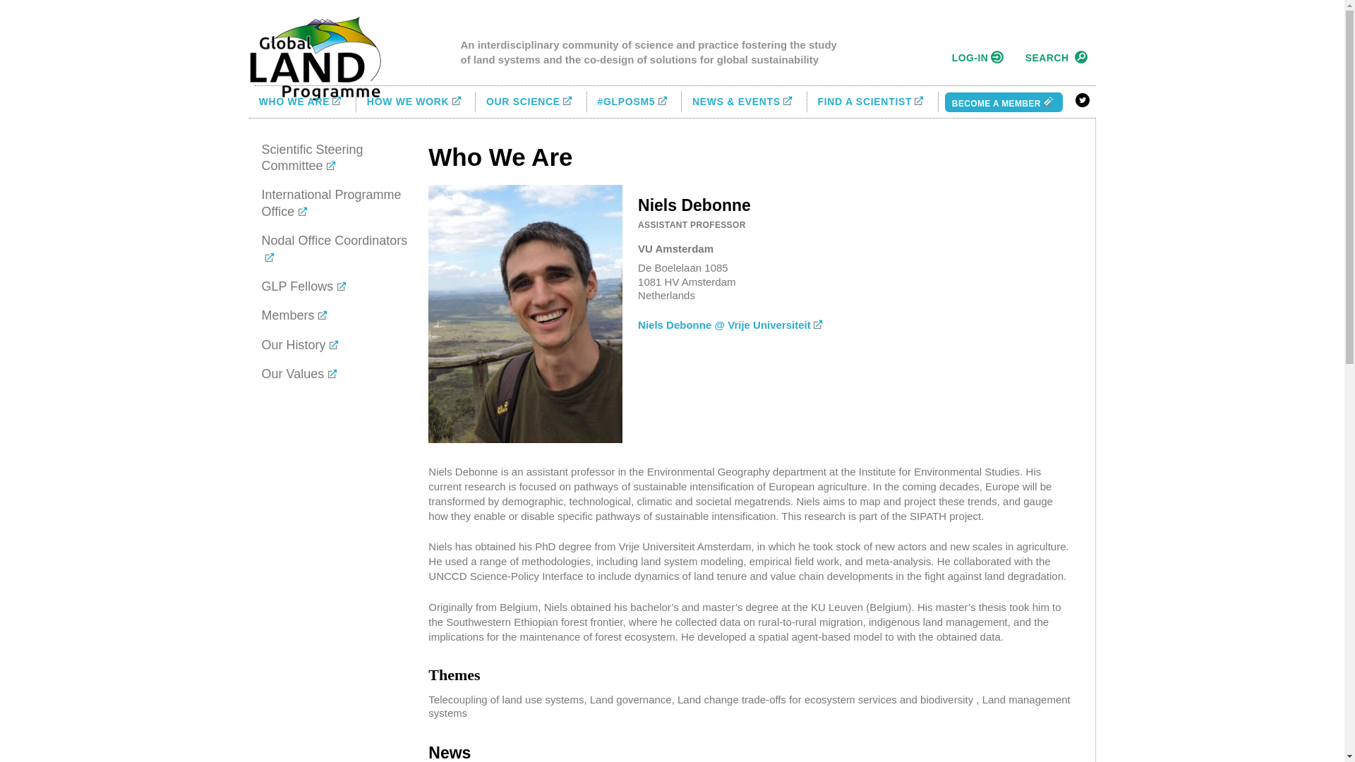 This screenshot has width=1355, height=762. I want to click on HOW WE WORK, so click(416, 102).